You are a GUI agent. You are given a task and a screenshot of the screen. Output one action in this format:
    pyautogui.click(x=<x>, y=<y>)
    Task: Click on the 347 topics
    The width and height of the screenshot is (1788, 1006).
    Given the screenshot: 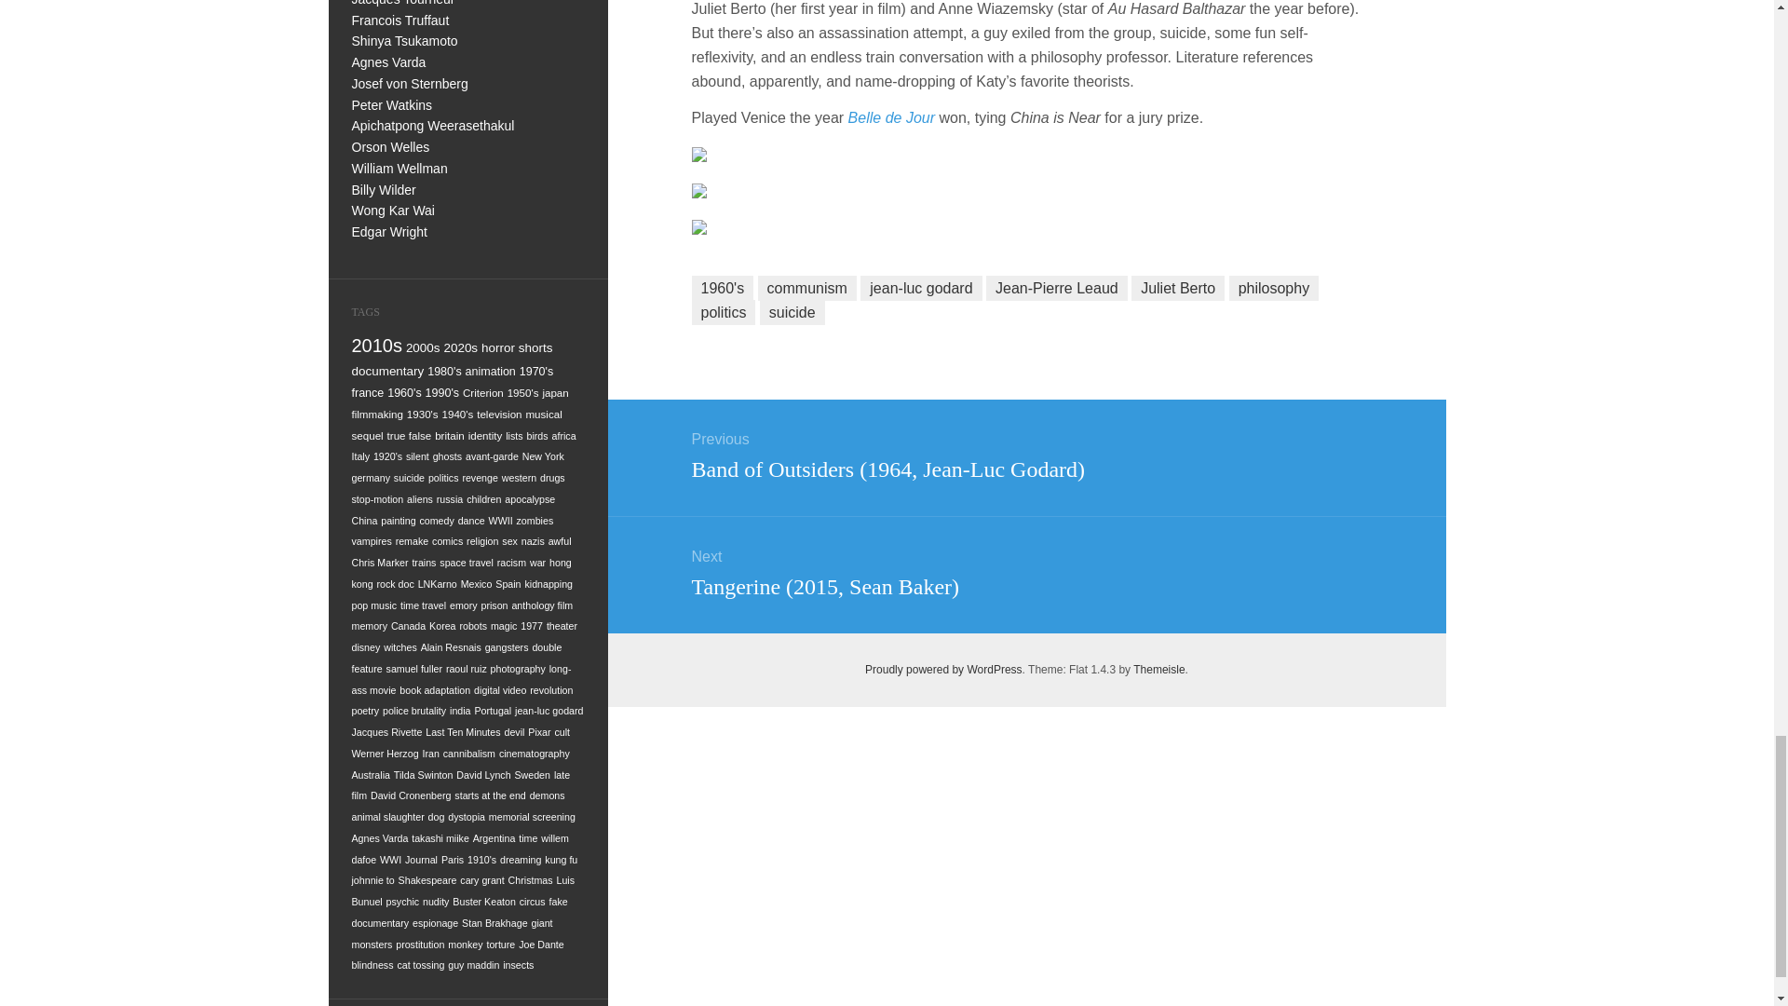 What is the action you would take?
    pyautogui.click(x=460, y=348)
    